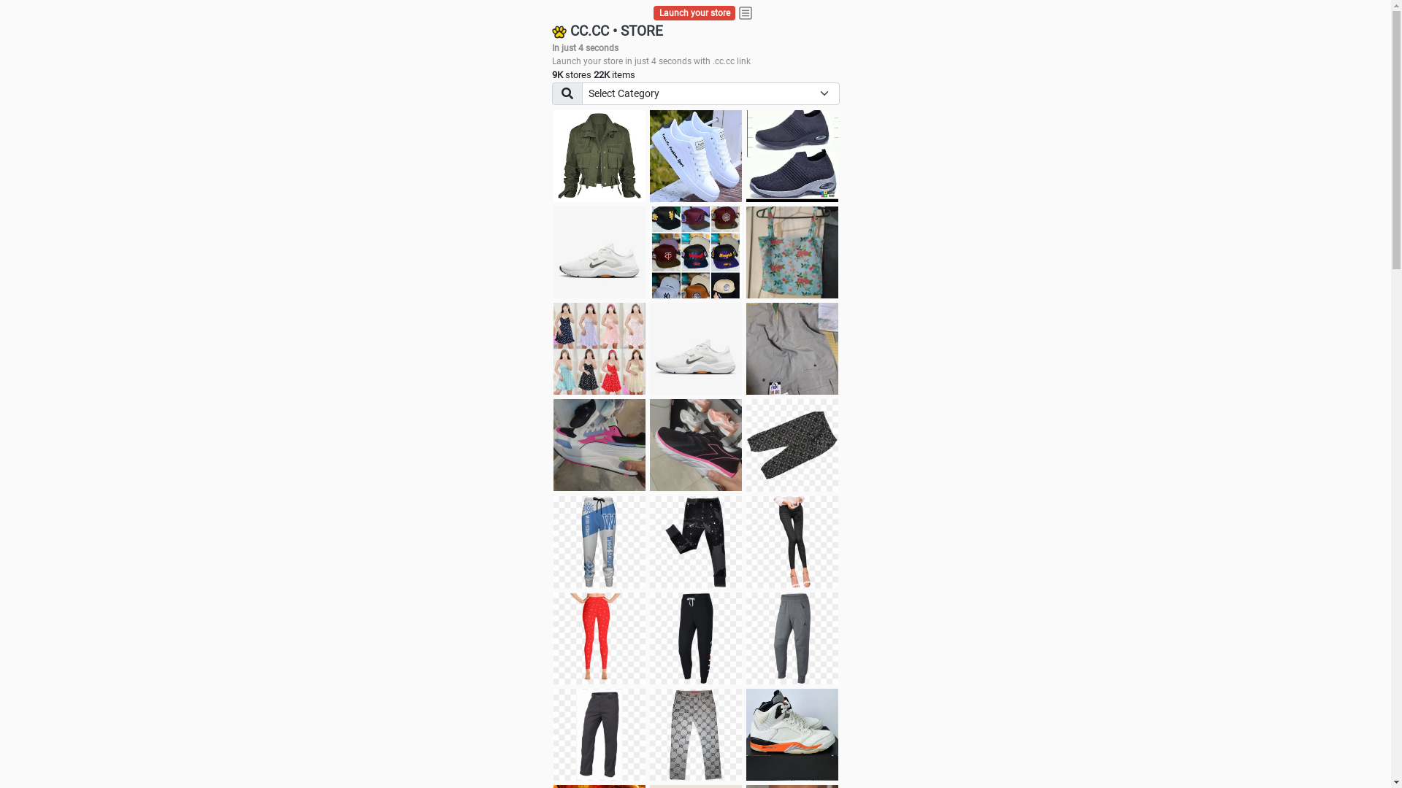 The image size is (1402, 788). I want to click on shoes for boys, so click(792, 156).